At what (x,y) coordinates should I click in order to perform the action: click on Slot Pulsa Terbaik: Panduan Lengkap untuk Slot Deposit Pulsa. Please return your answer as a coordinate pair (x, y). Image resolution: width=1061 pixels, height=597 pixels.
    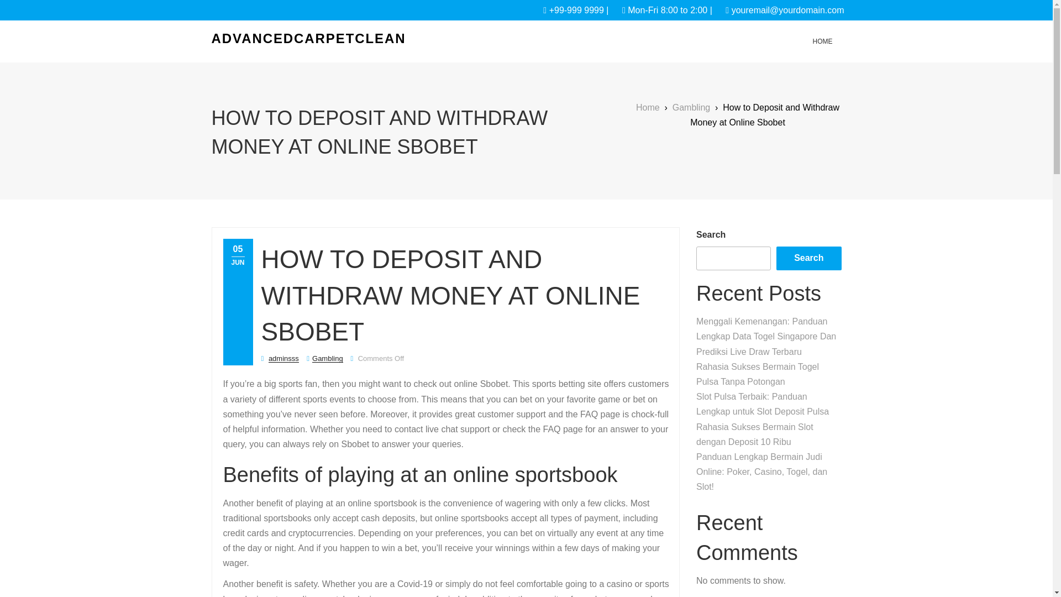
    Looking at the image, I should click on (762, 404).